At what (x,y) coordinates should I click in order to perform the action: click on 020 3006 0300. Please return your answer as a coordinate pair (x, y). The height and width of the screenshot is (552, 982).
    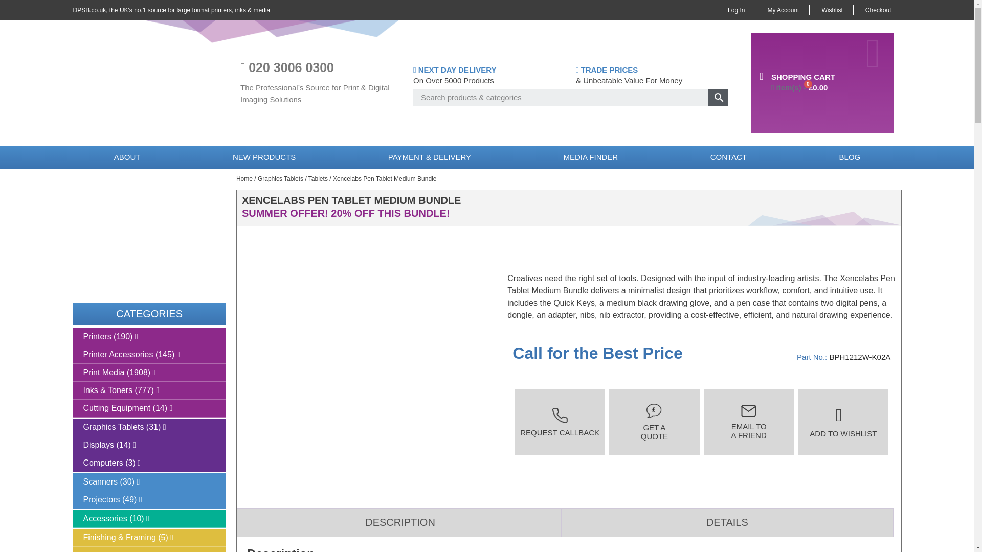
    Looking at the image, I should click on (291, 67).